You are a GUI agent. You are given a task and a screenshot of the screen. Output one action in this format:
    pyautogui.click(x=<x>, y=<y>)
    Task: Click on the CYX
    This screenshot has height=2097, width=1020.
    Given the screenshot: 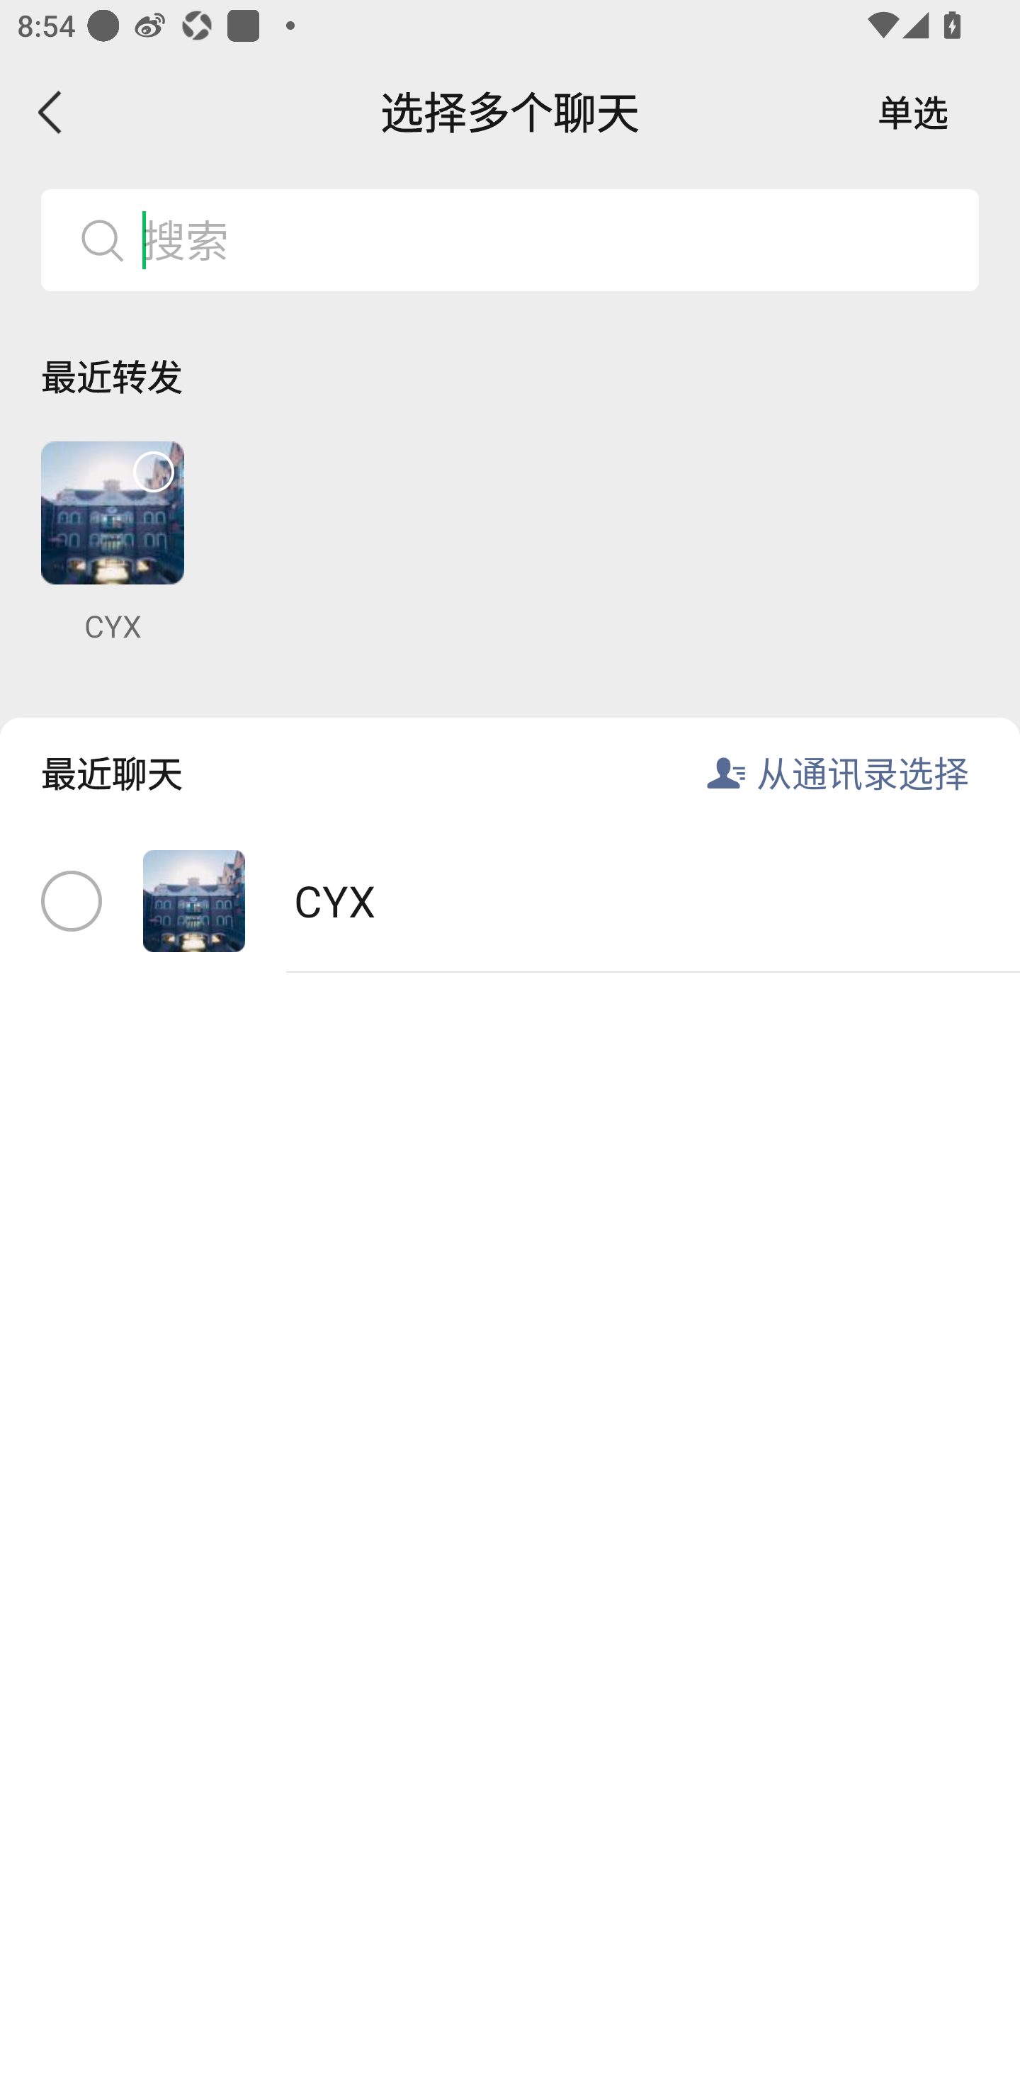 What is the action you would take?
    pyautogui.click(x=112, y=543)
    